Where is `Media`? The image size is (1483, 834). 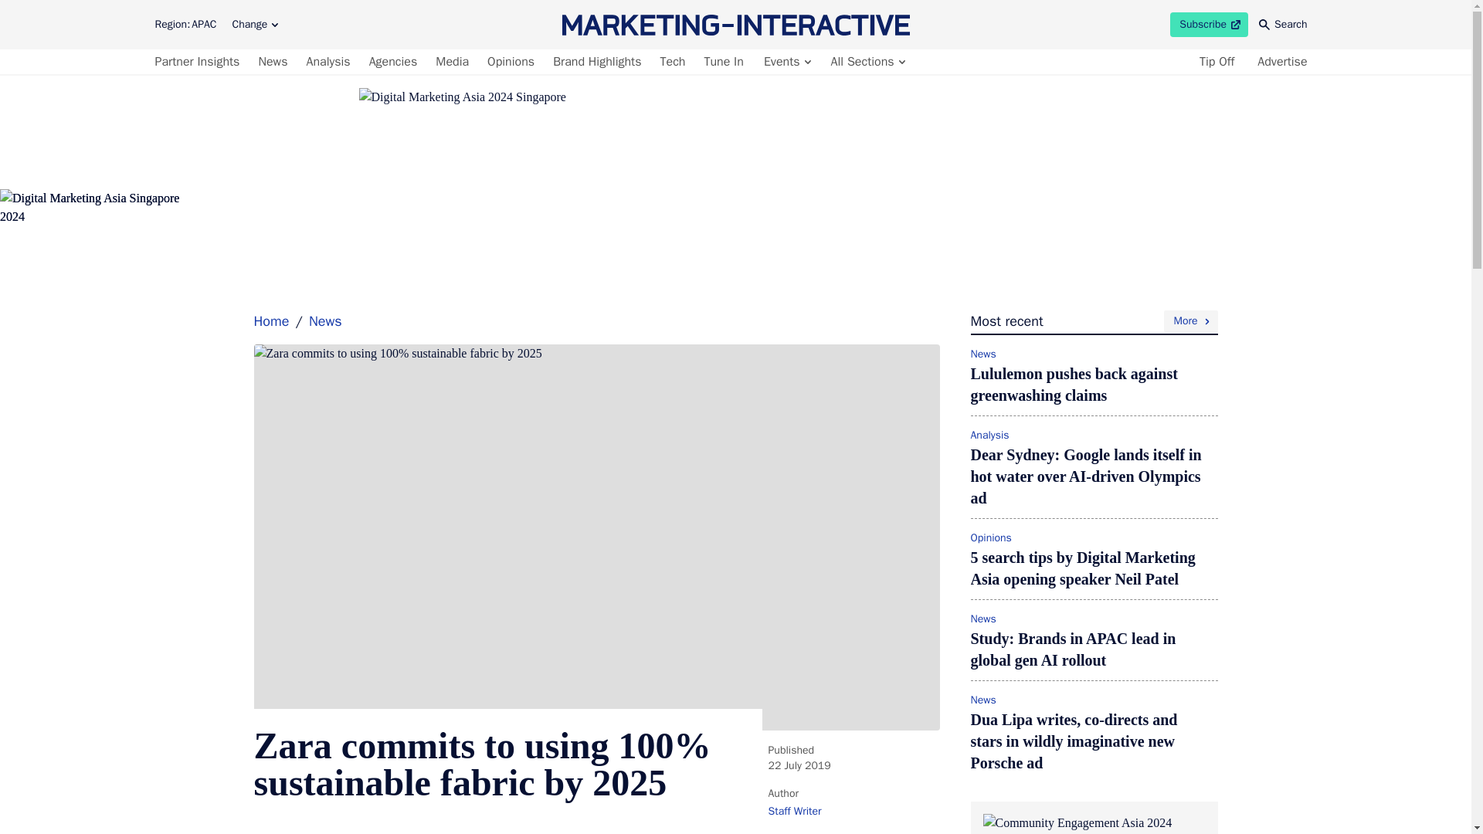 Media is located at coordinates (786, 62).